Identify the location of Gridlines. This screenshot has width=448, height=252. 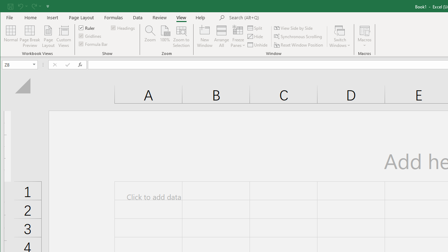
(90, 36).